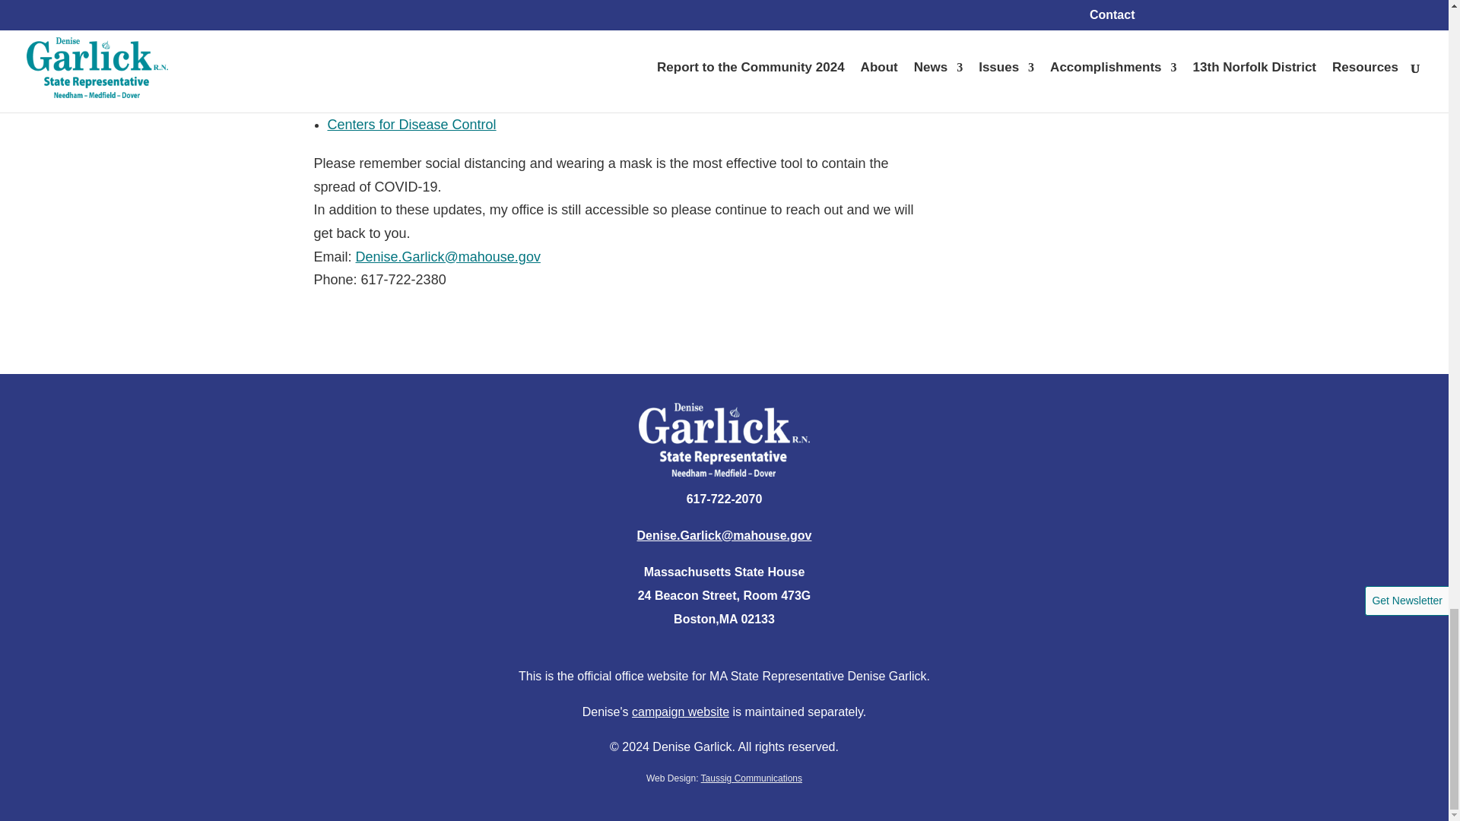  What do you see at coordinates (380, 26) in the screenshot?
I see `Medfield Updates` at bounding box center [380, 26].